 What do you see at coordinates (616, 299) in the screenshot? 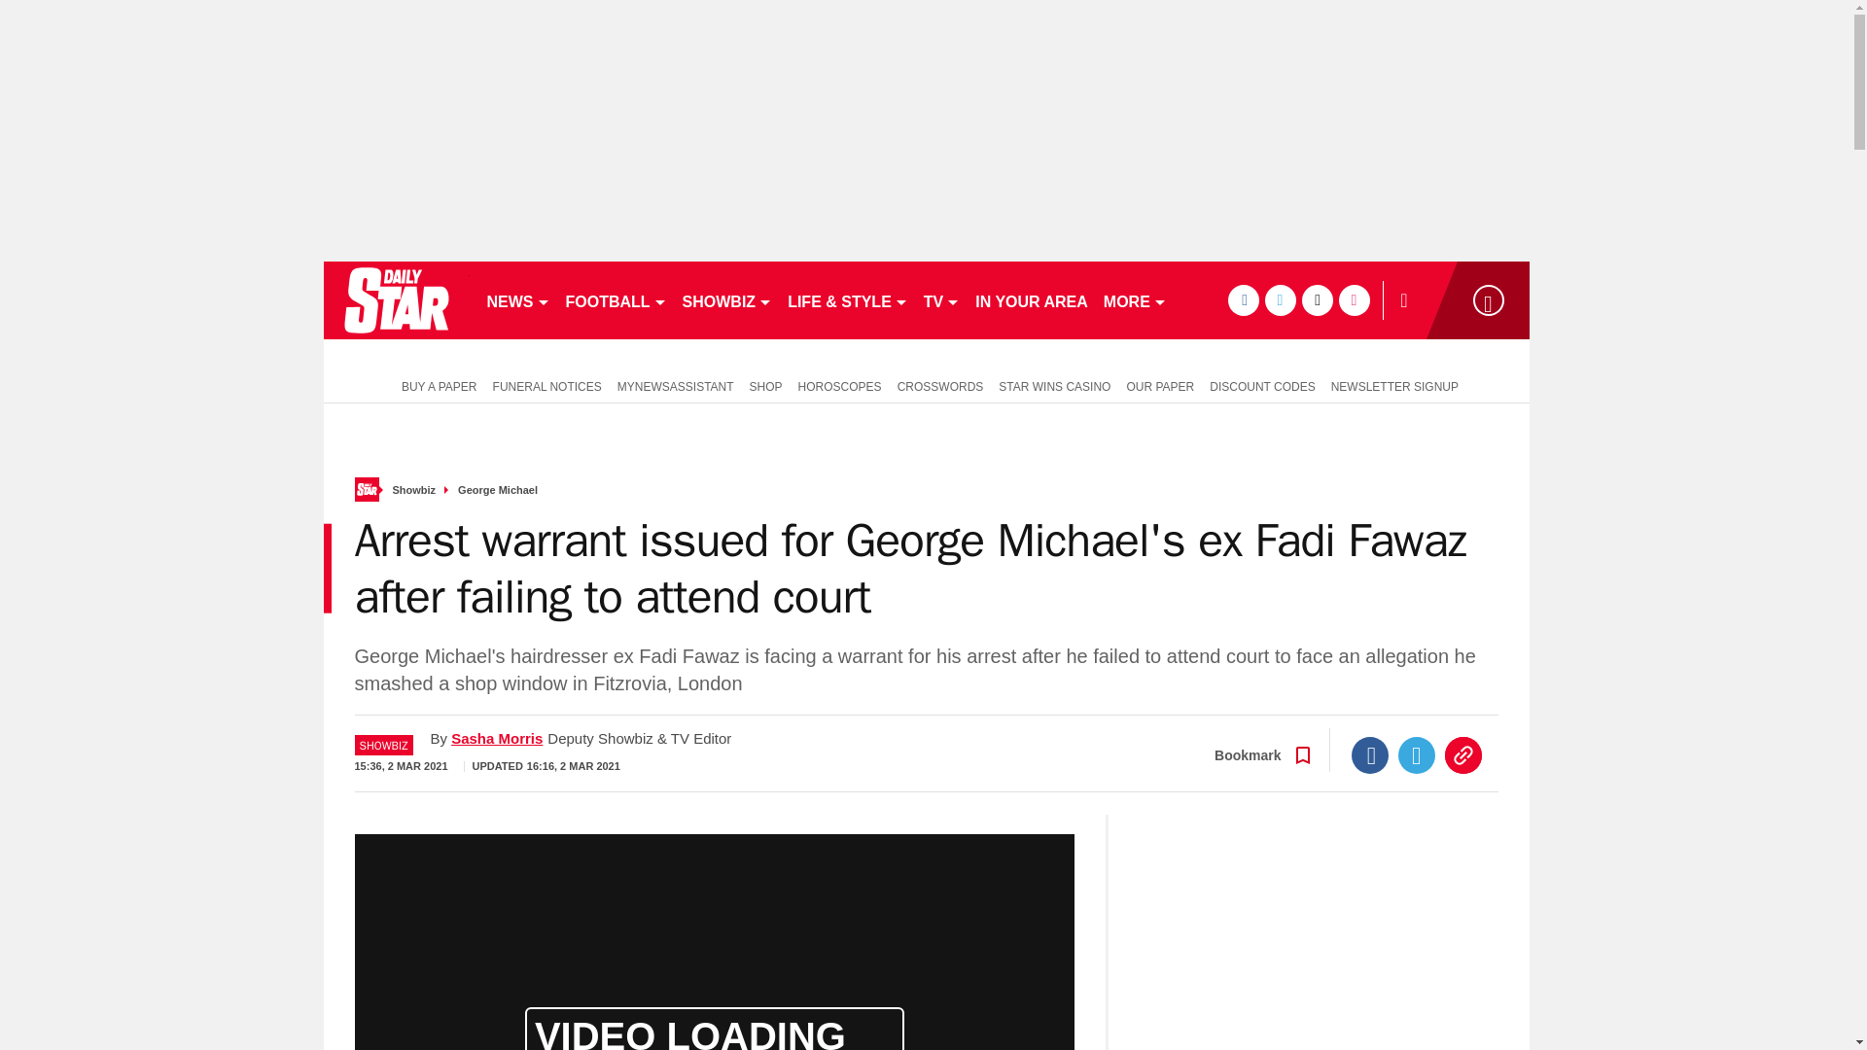
I see `FOOTBALL` at bounding box center [616, 299].